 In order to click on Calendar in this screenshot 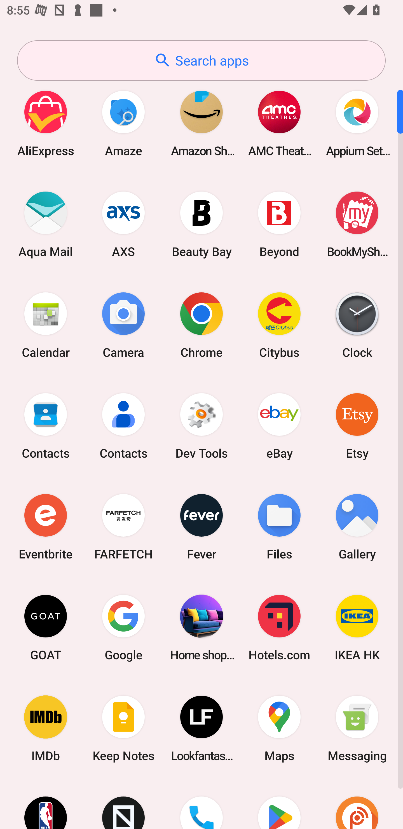, I will do `click(46, 325)`.